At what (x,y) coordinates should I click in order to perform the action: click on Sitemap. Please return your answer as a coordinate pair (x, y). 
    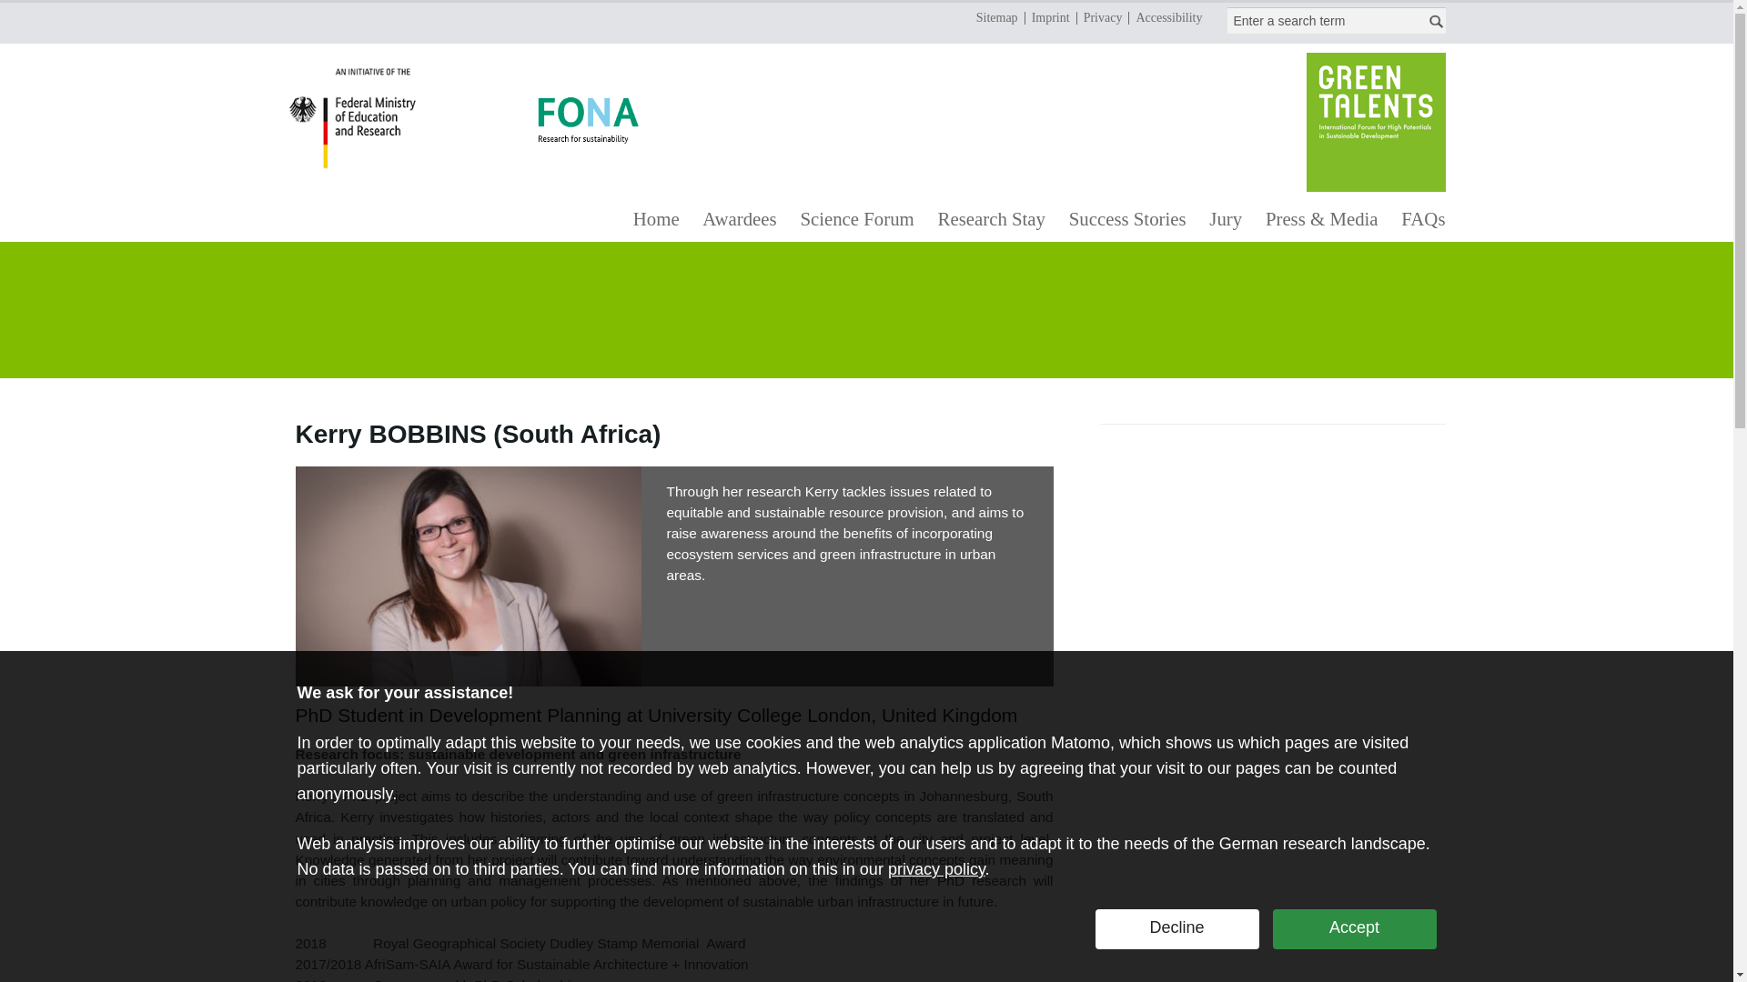
    Looking at the image, I should click on (996, 18).